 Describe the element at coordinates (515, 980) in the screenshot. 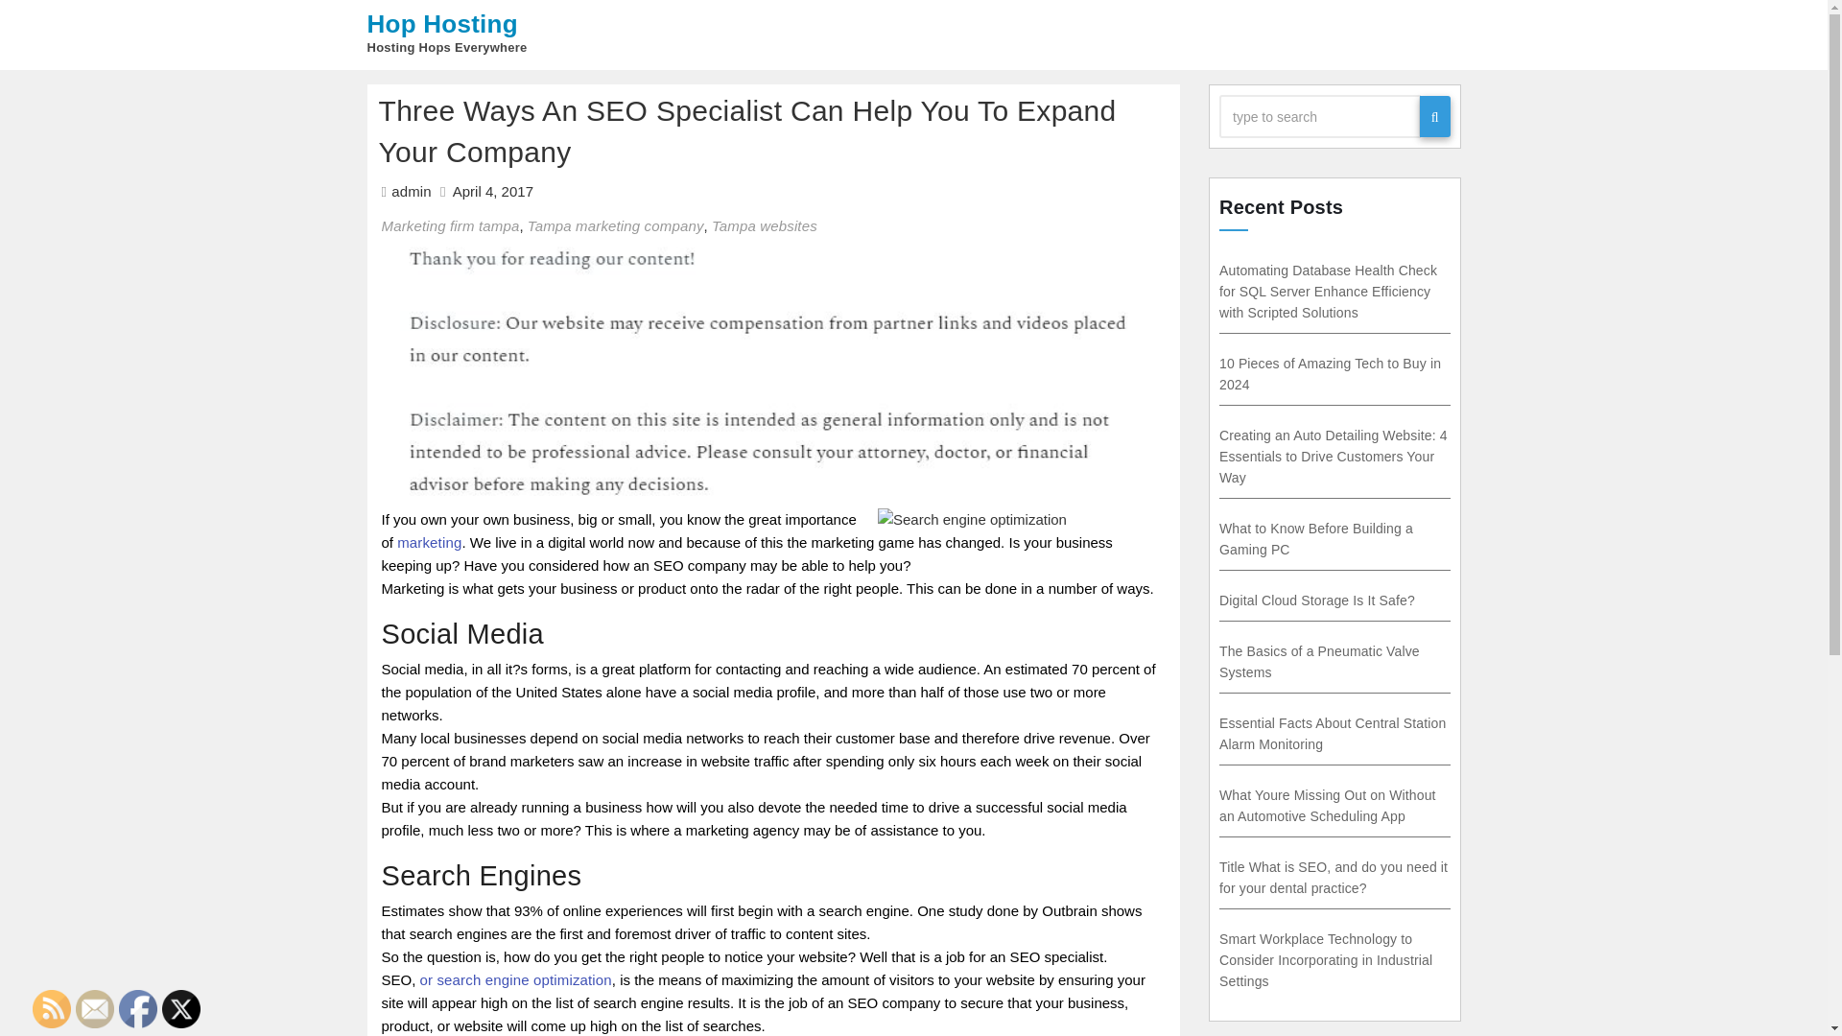

I see `or search engine optimization` at that location.